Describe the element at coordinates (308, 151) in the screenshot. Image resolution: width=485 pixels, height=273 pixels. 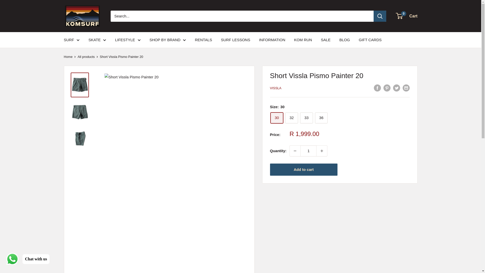
I see `1` at that location.